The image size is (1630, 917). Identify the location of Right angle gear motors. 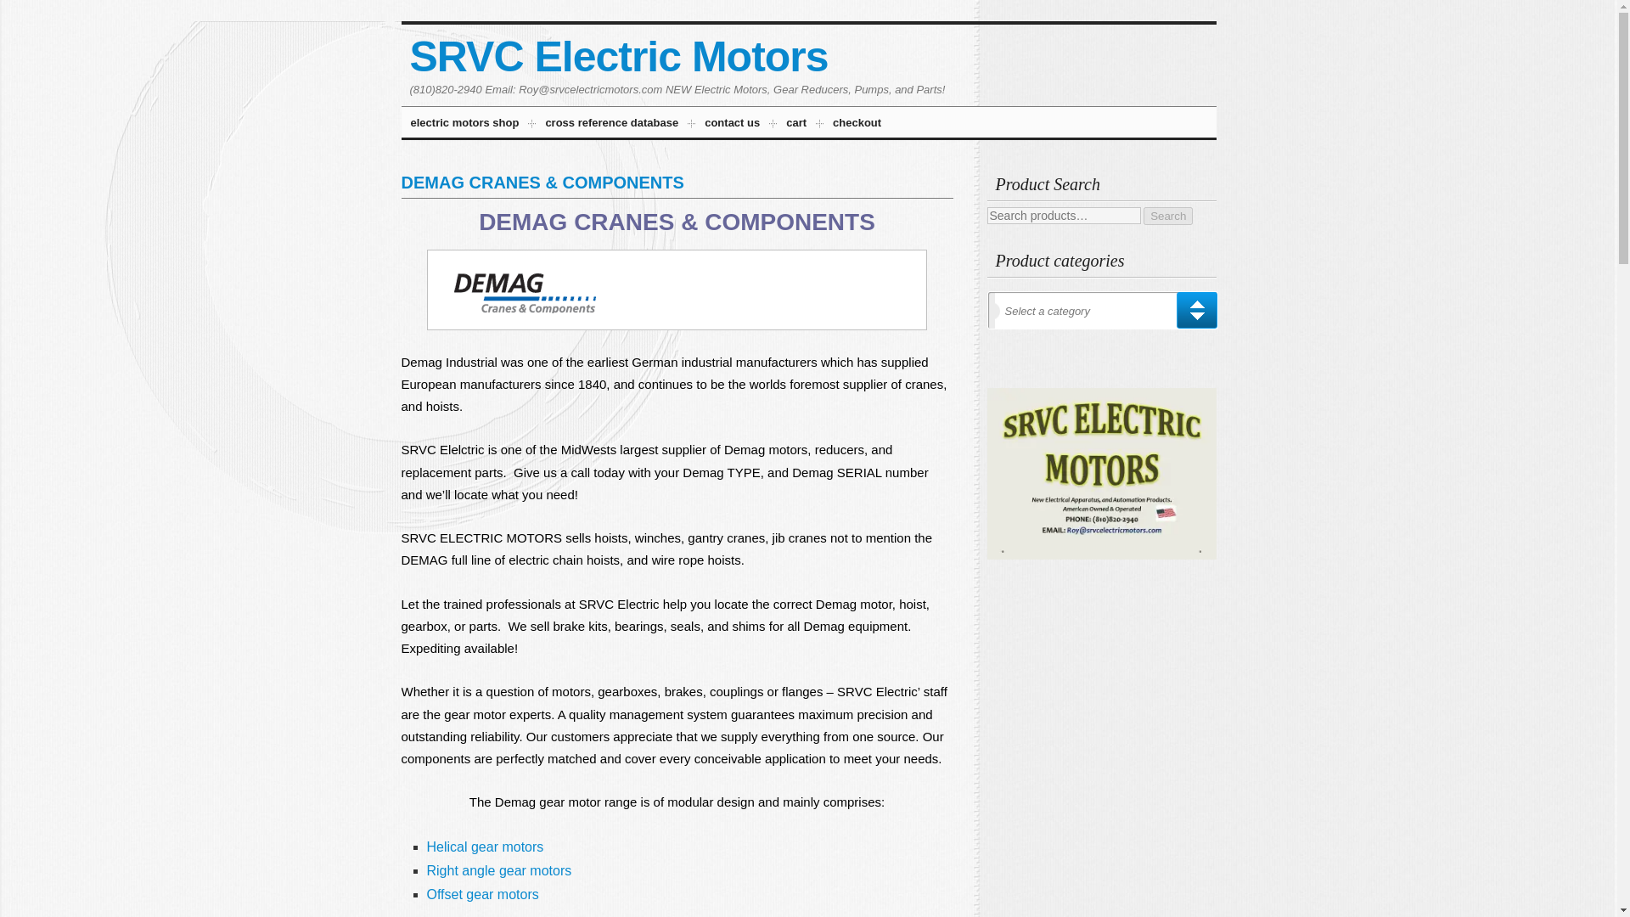
(498, 869).